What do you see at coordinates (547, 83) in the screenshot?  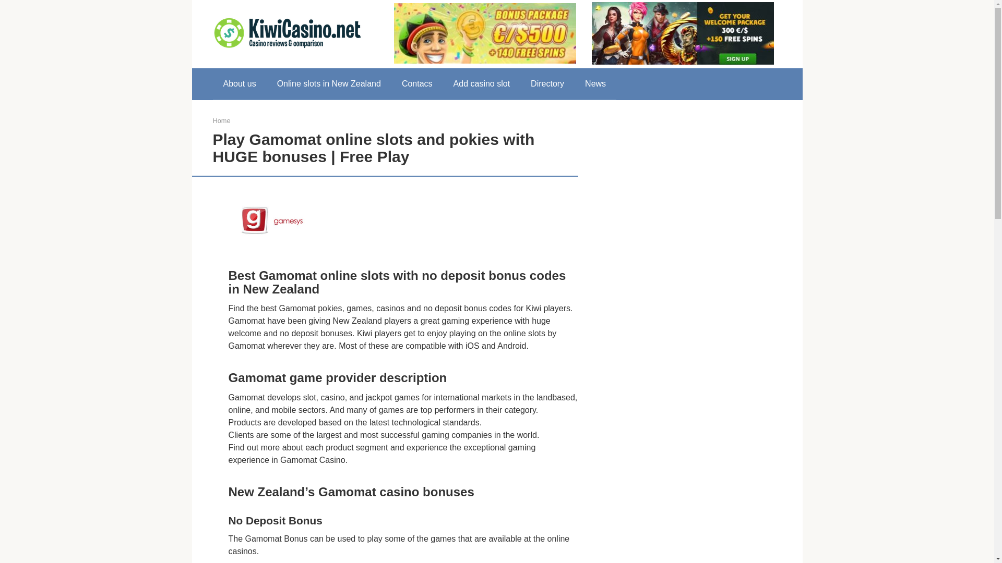 I see `Directory` at bounding box center [547, 83].